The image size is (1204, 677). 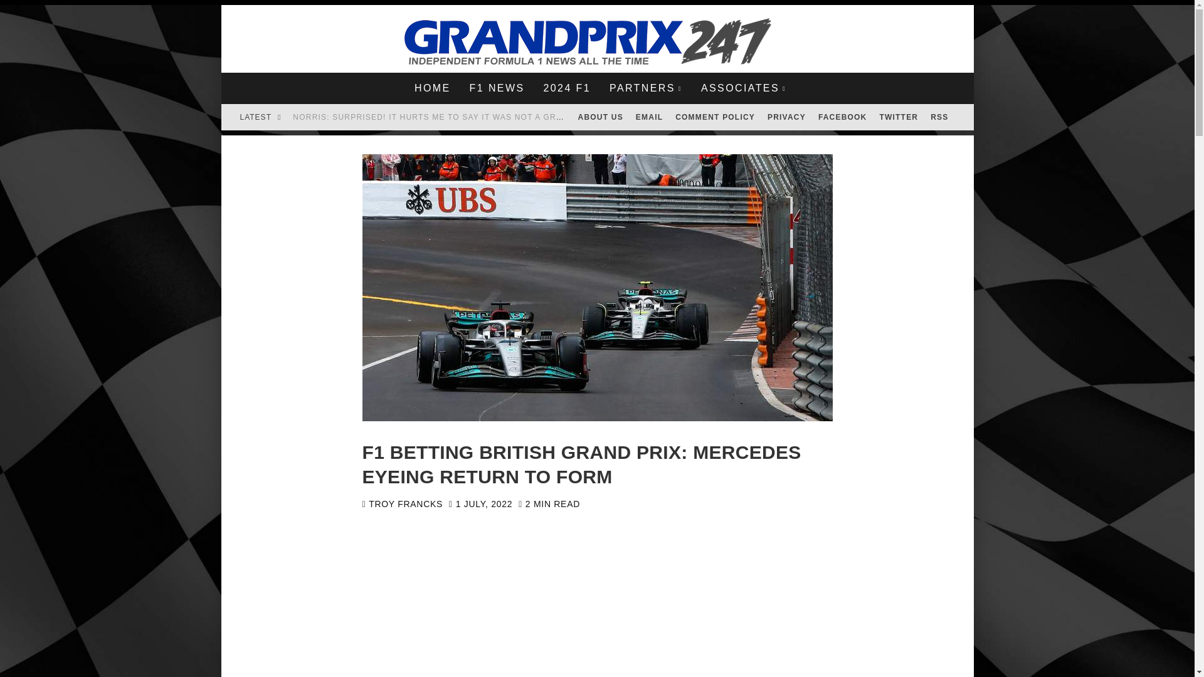 I want to click on F1 NEWS, so click(x=497, y=88).